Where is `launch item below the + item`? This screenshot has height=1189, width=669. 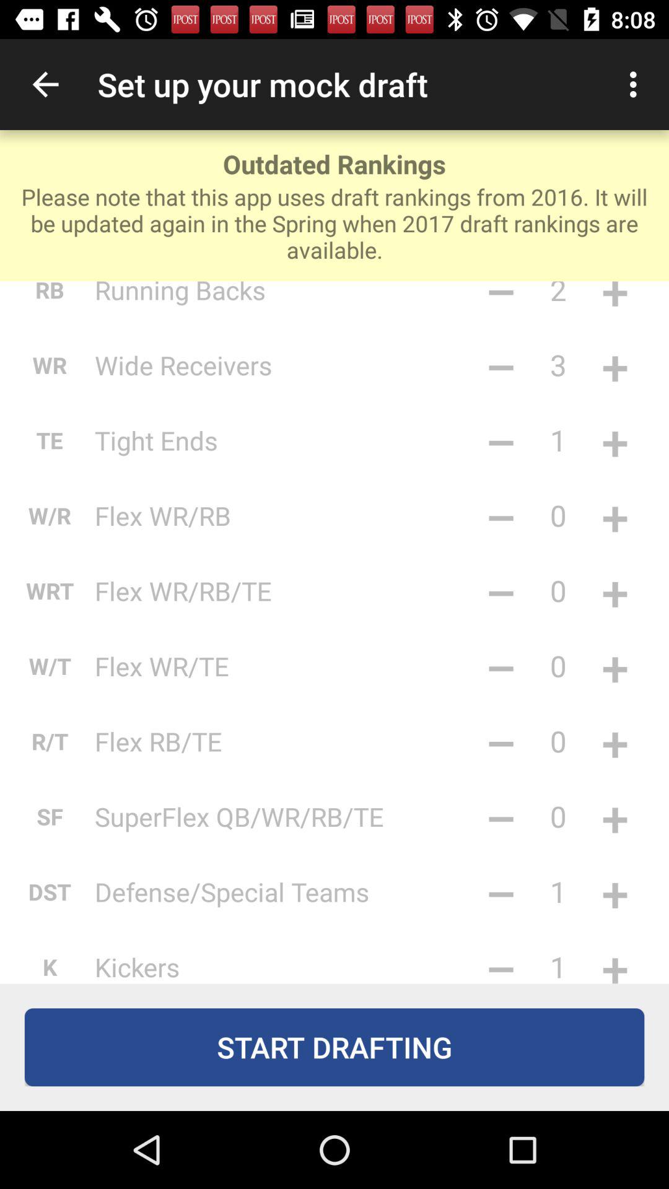
launch item below the + item is located at coordinates (614, 666).